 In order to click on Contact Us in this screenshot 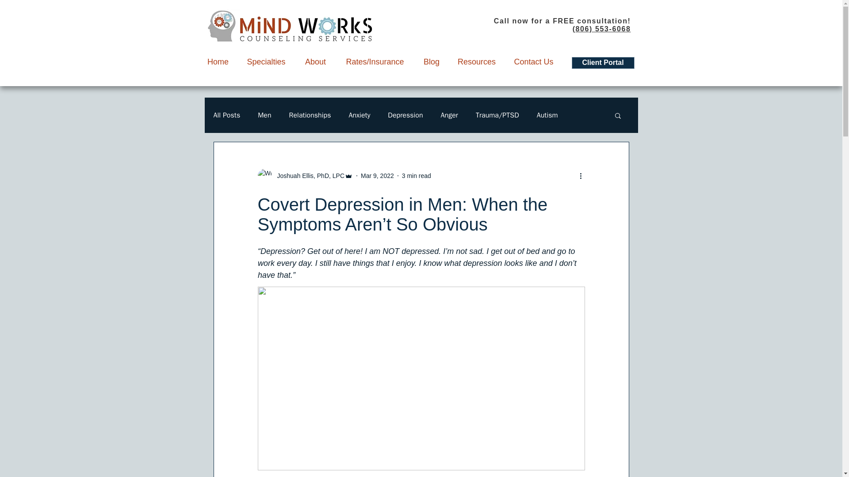, I will do `click(533, 61)`.